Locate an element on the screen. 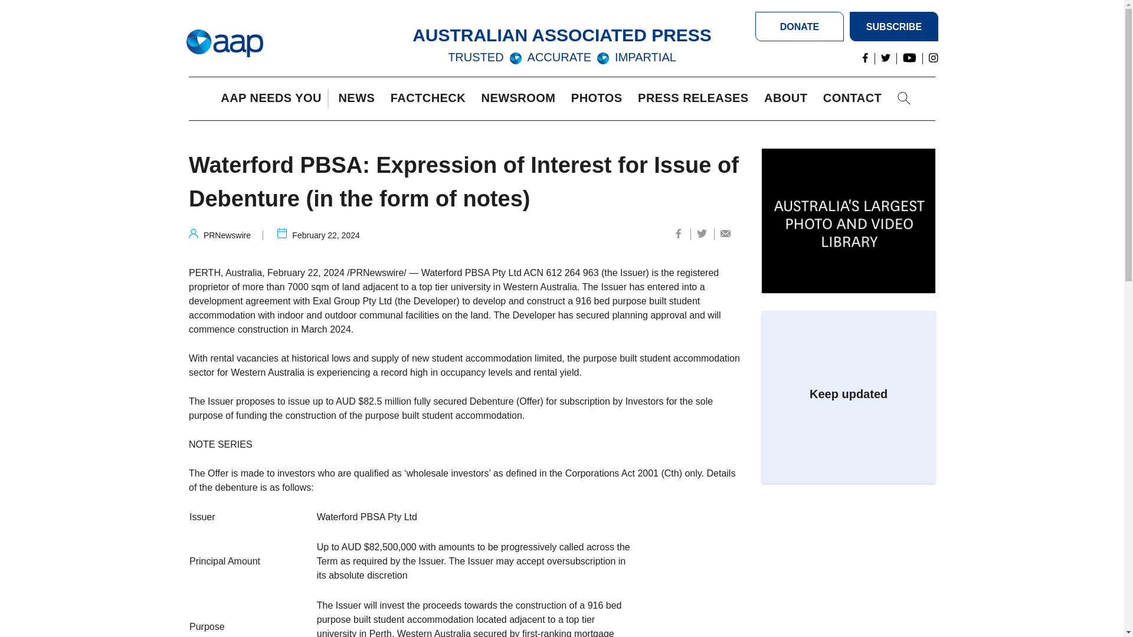  FACTCHECK is located at coordinates (431, 98).